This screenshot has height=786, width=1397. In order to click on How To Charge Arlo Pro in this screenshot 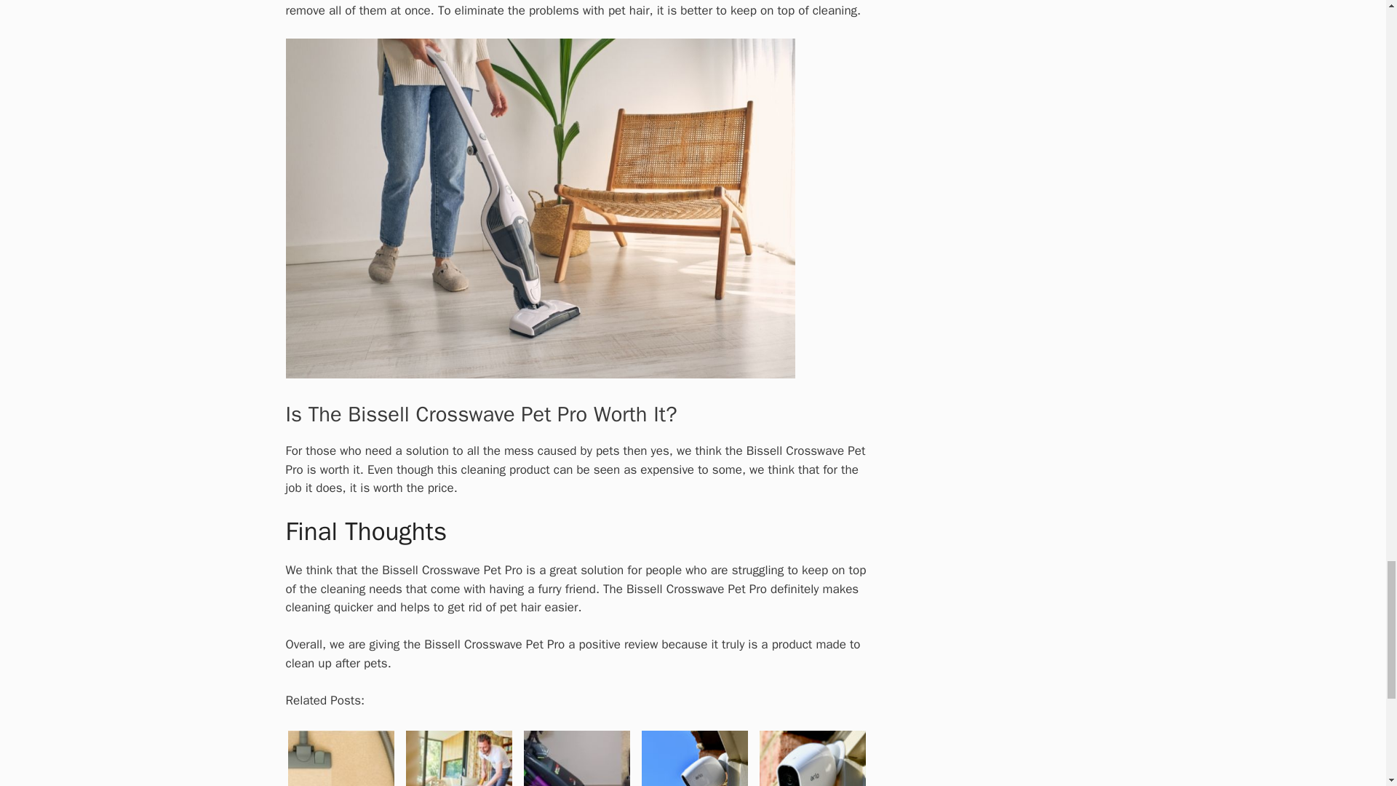, I will do `click(693, 757)`.